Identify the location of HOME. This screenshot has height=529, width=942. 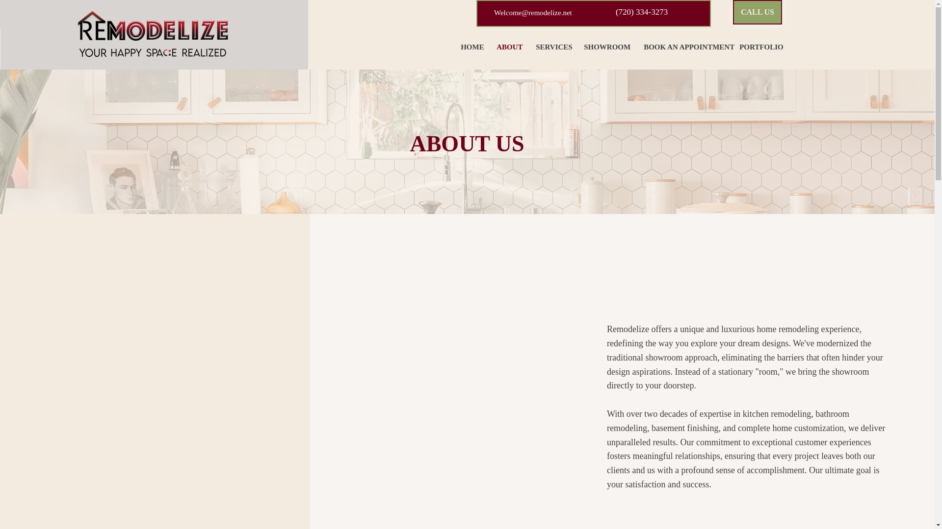
(471, 47).